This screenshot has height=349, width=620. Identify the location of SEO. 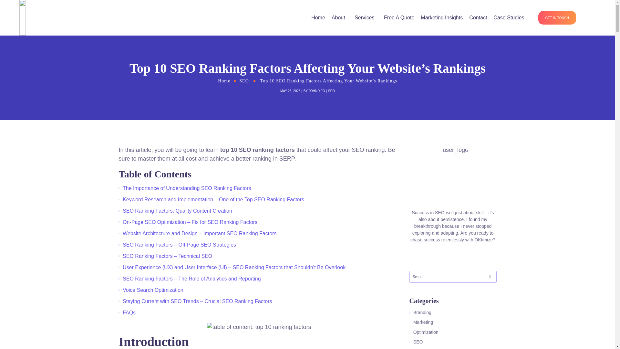
(331, 91).